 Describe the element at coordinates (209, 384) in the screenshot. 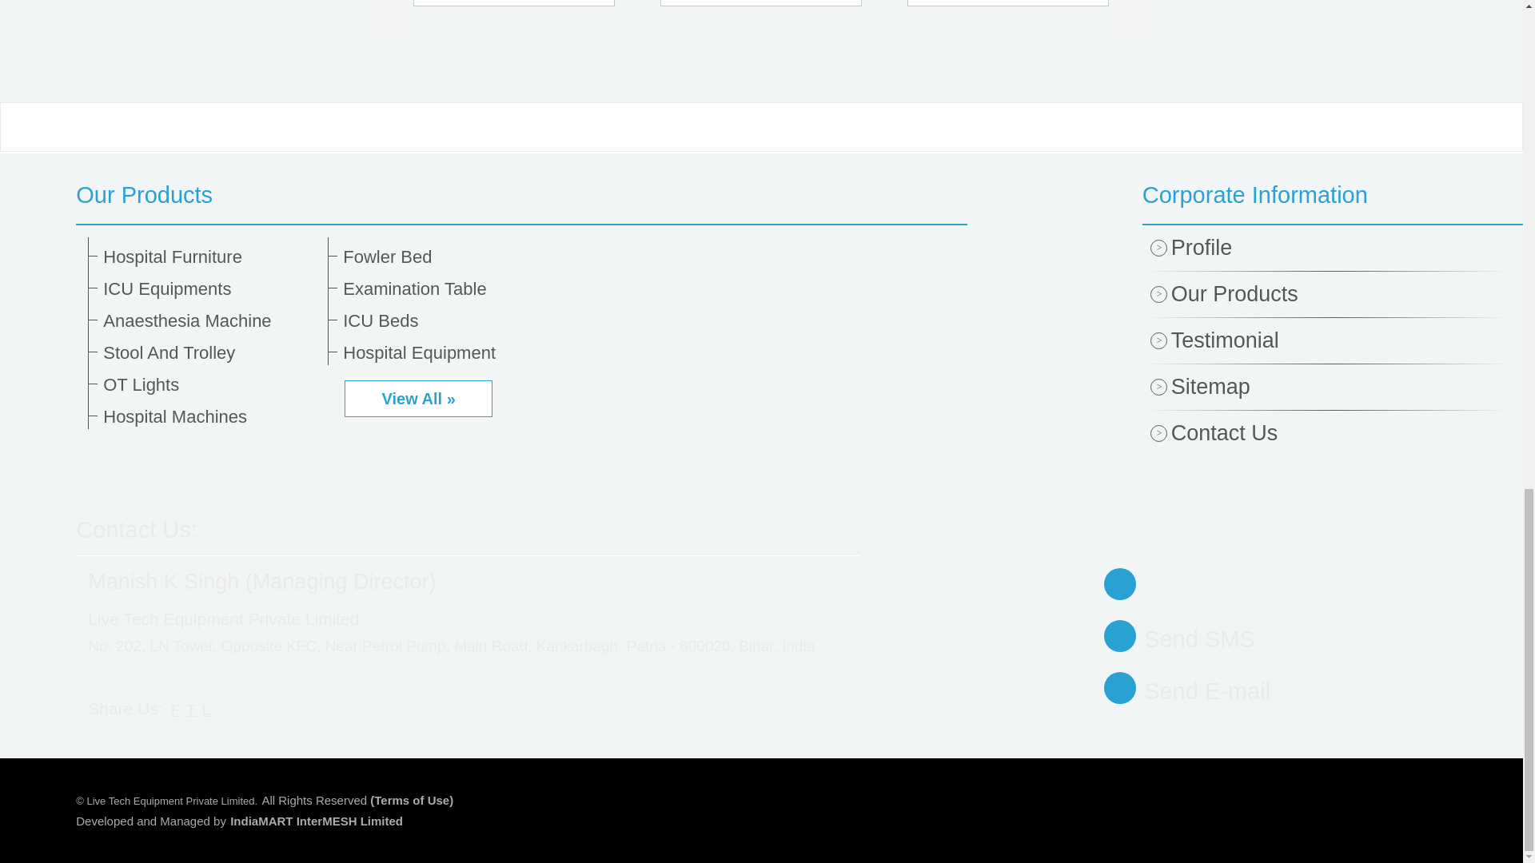

I see `OT Lights` at that location.